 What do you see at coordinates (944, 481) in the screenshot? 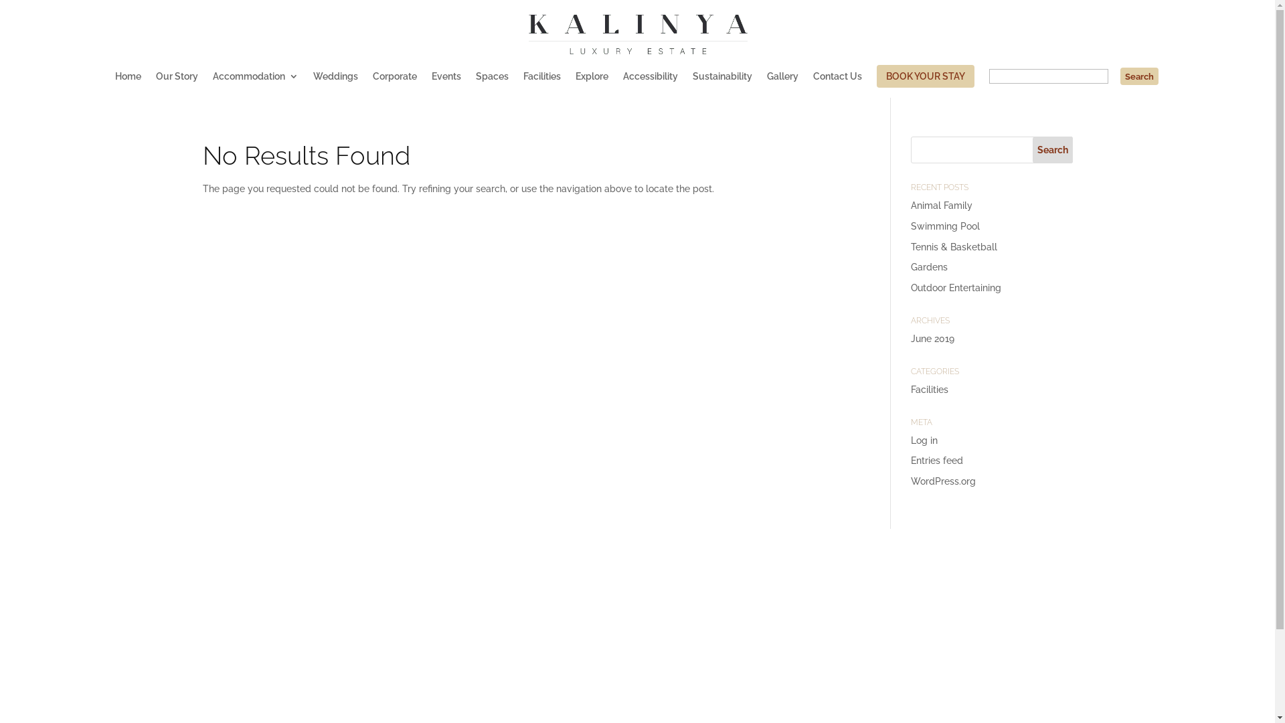
I see `WordPress.org` at bounding box center [944, 481].